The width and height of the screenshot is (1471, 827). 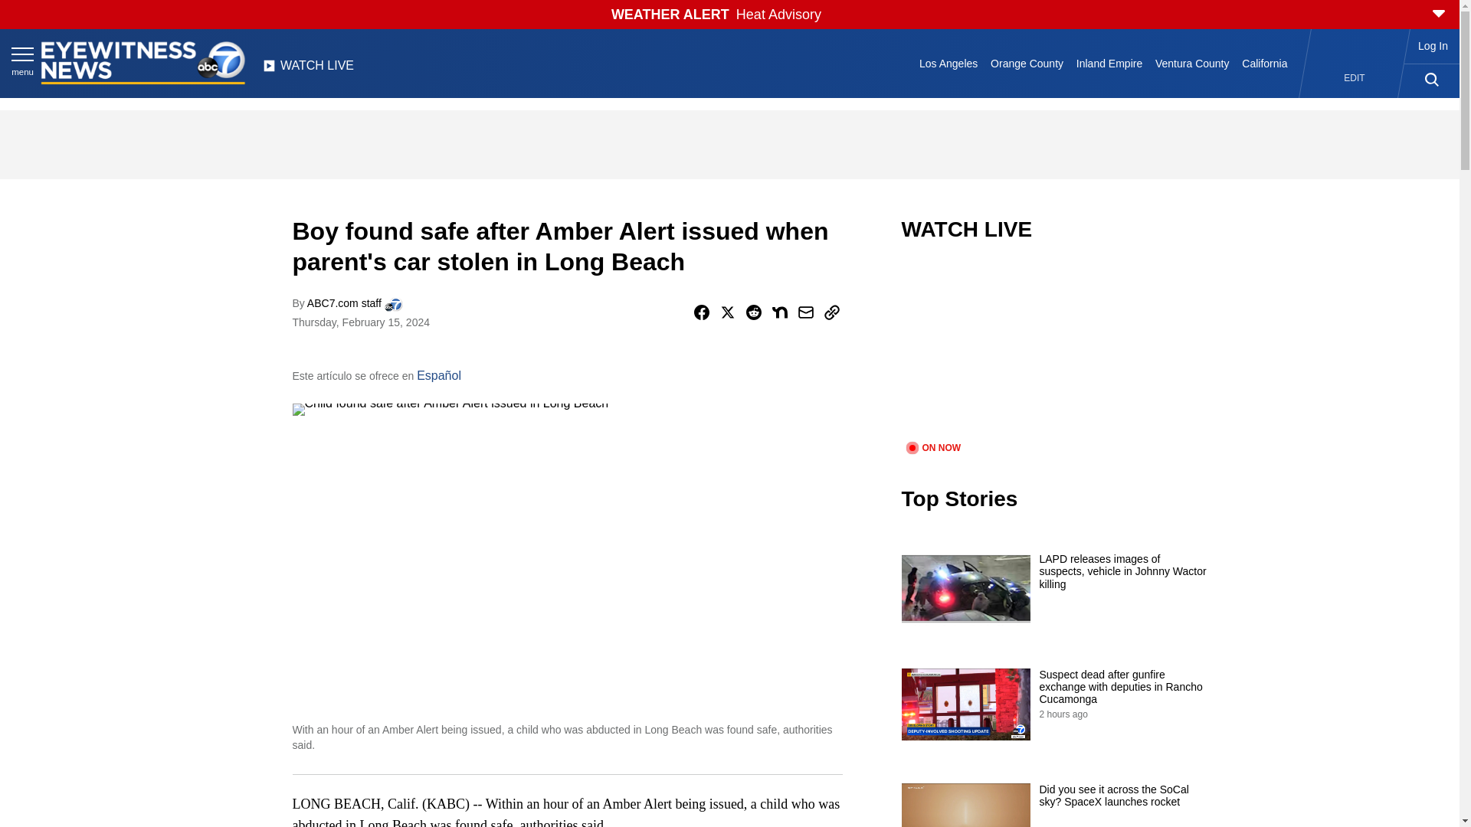 I want to click on Ventura County, so click(x=1192, y=63).